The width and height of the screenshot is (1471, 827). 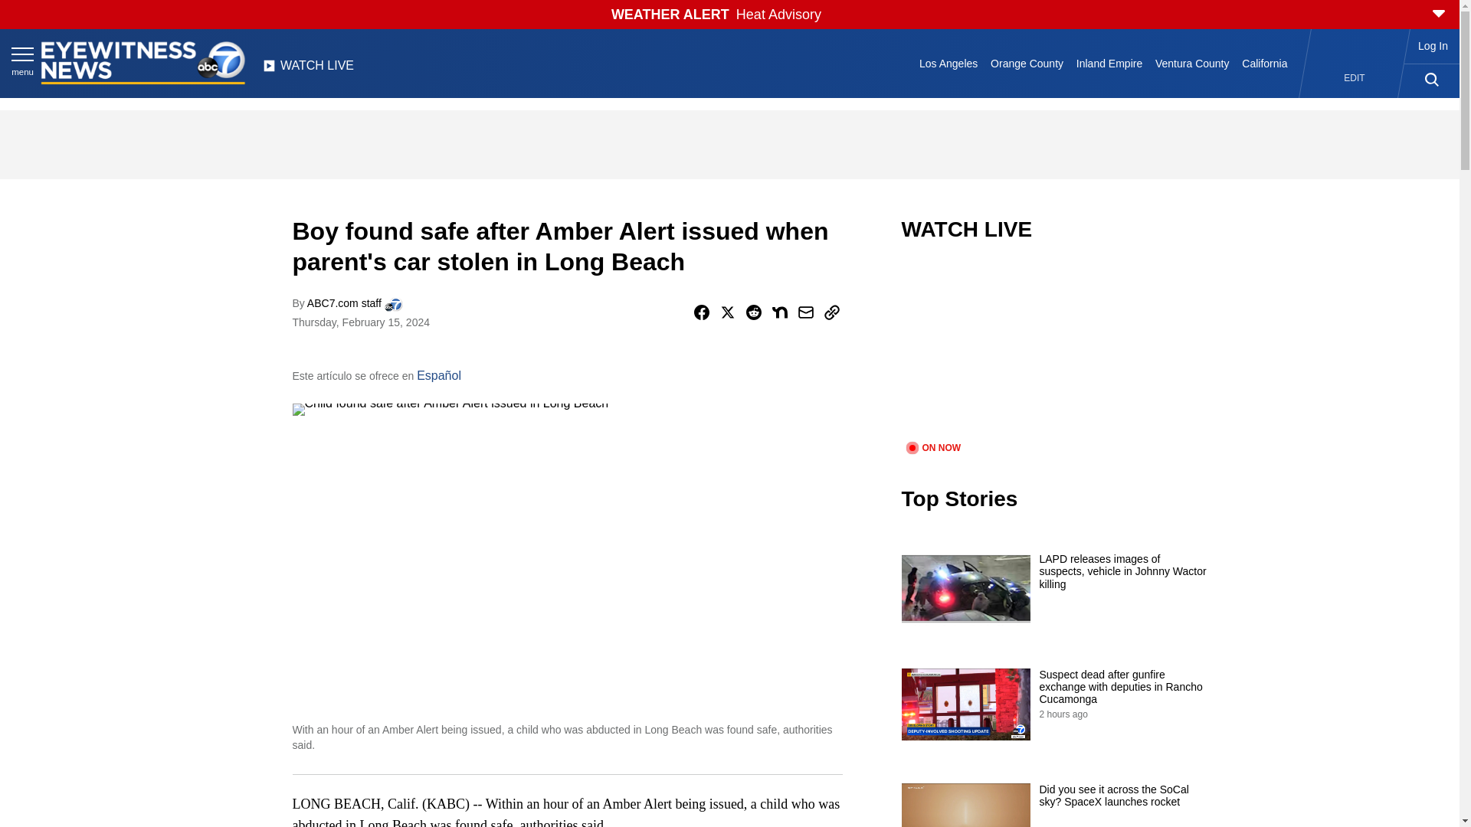 I want to click on Ventura County, so click(x=1192, y=63).